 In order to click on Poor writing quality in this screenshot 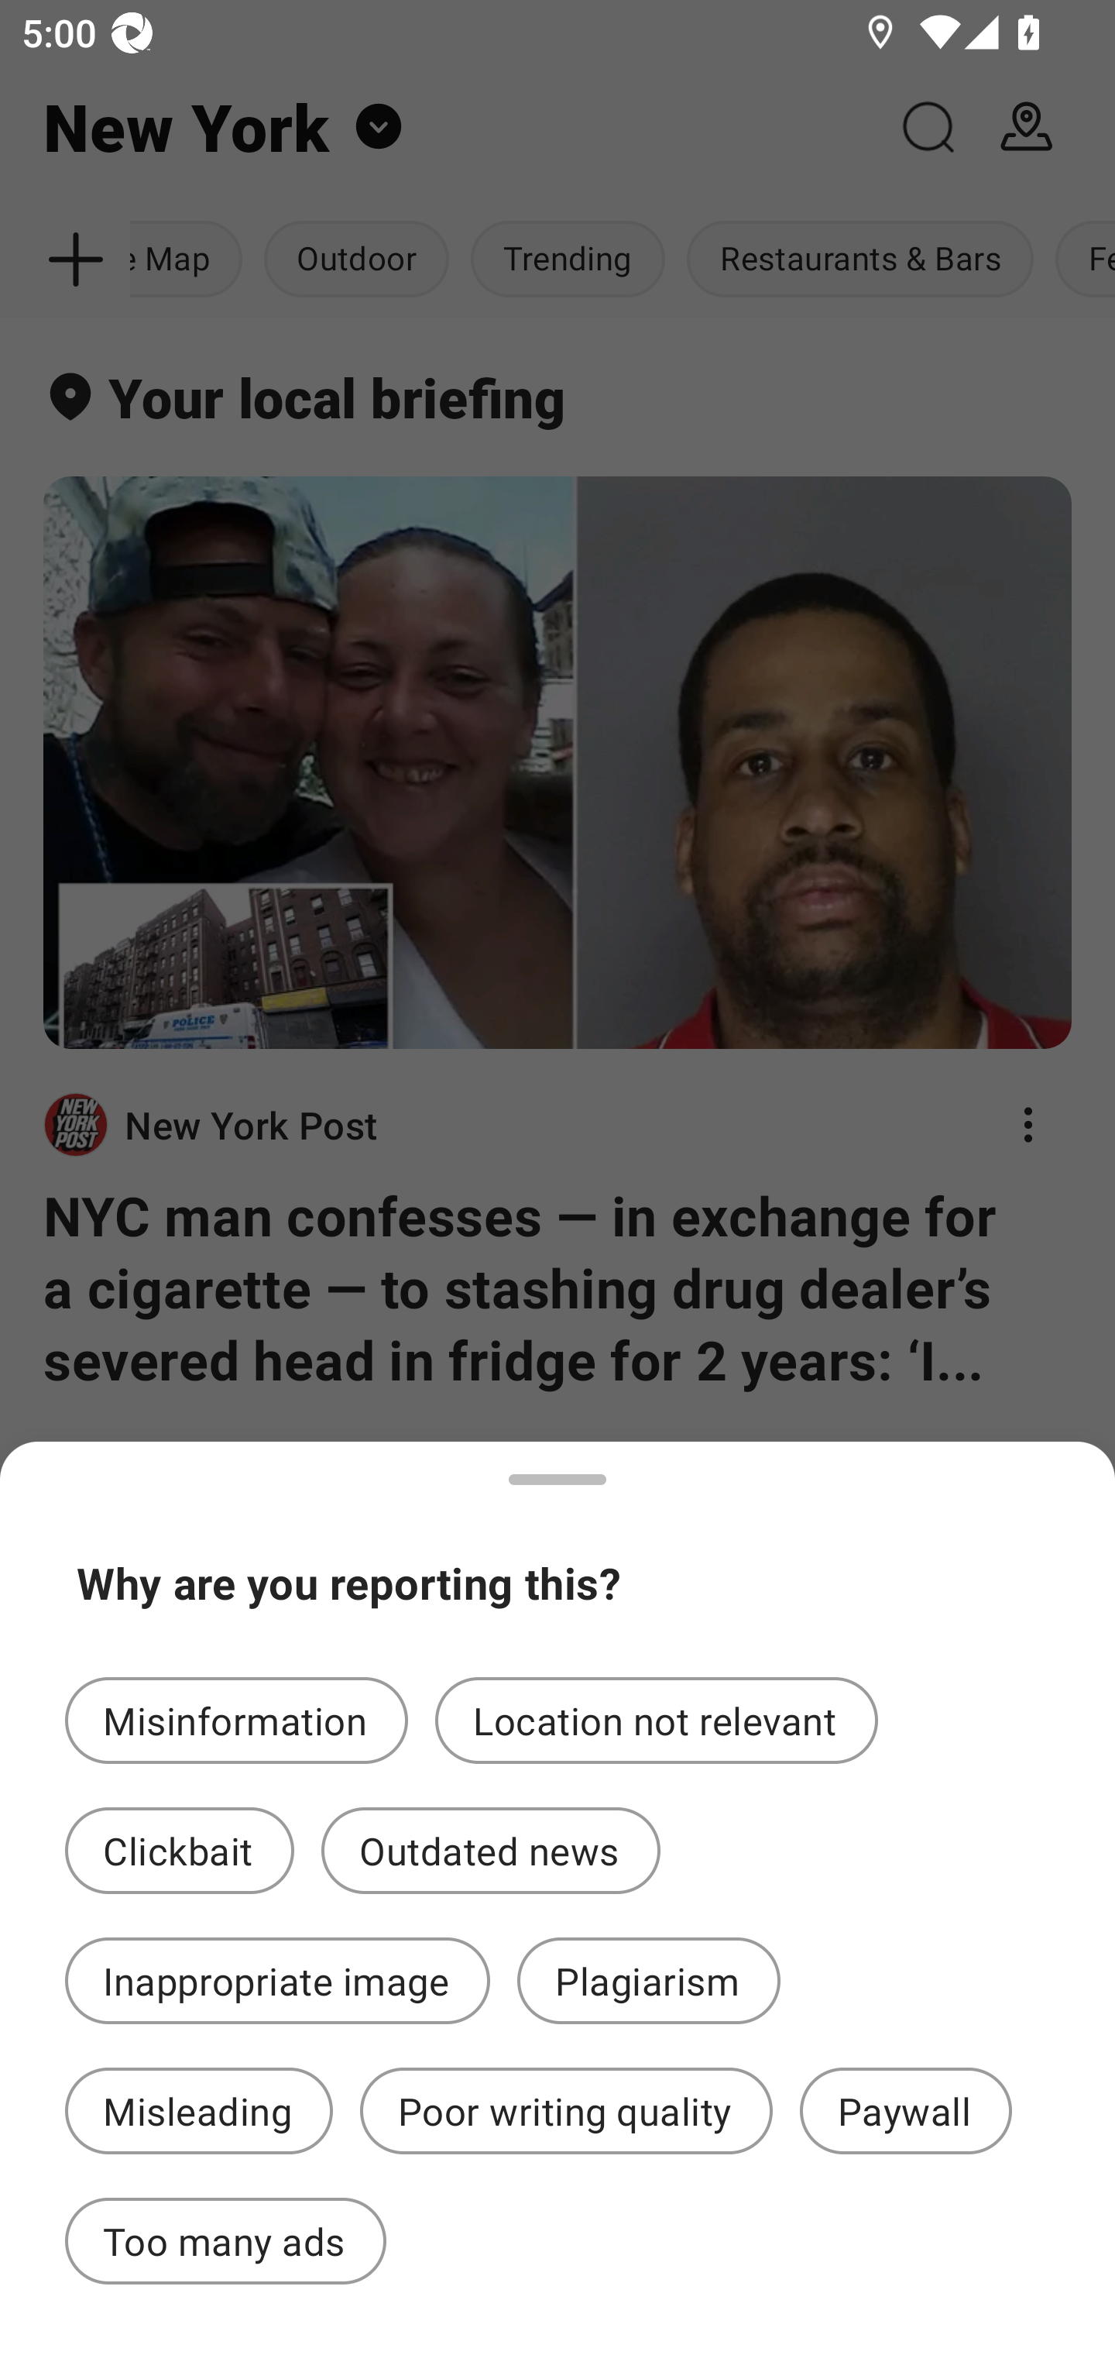, I will do `click(566, 2111)`.